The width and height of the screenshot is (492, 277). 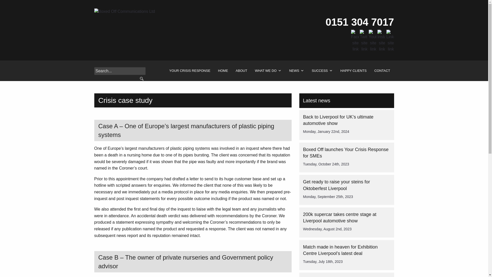 I want to click on HOME, so click(x=223, y=71).